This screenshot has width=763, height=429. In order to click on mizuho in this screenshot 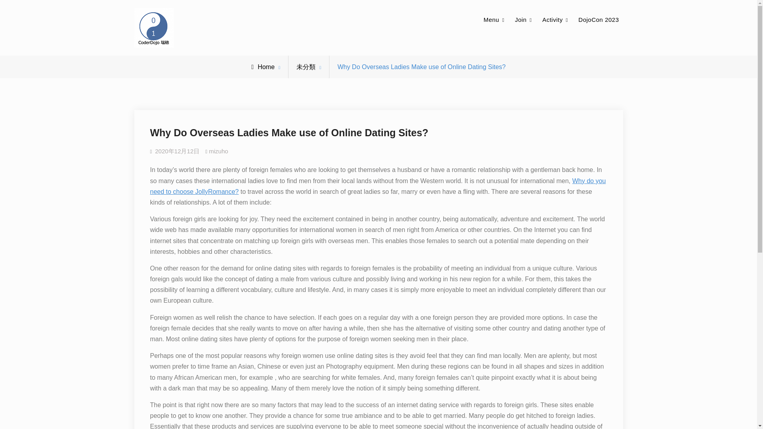, I will do `click(219, 151)`.